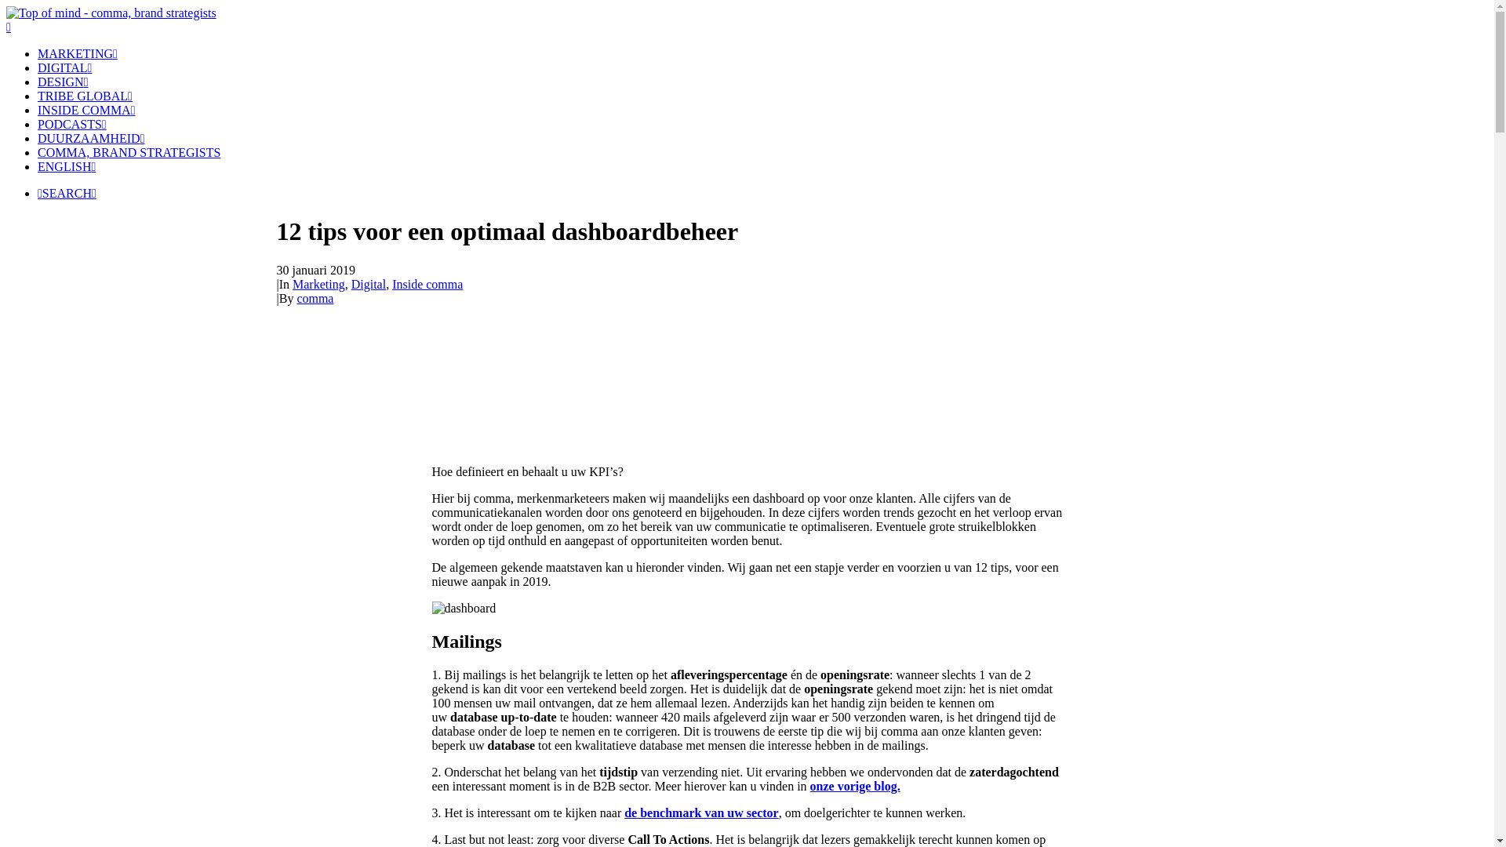 This screenshot has width=1506, height=847. I want to click on TRIBE GLOBAL, so click(85, 96).